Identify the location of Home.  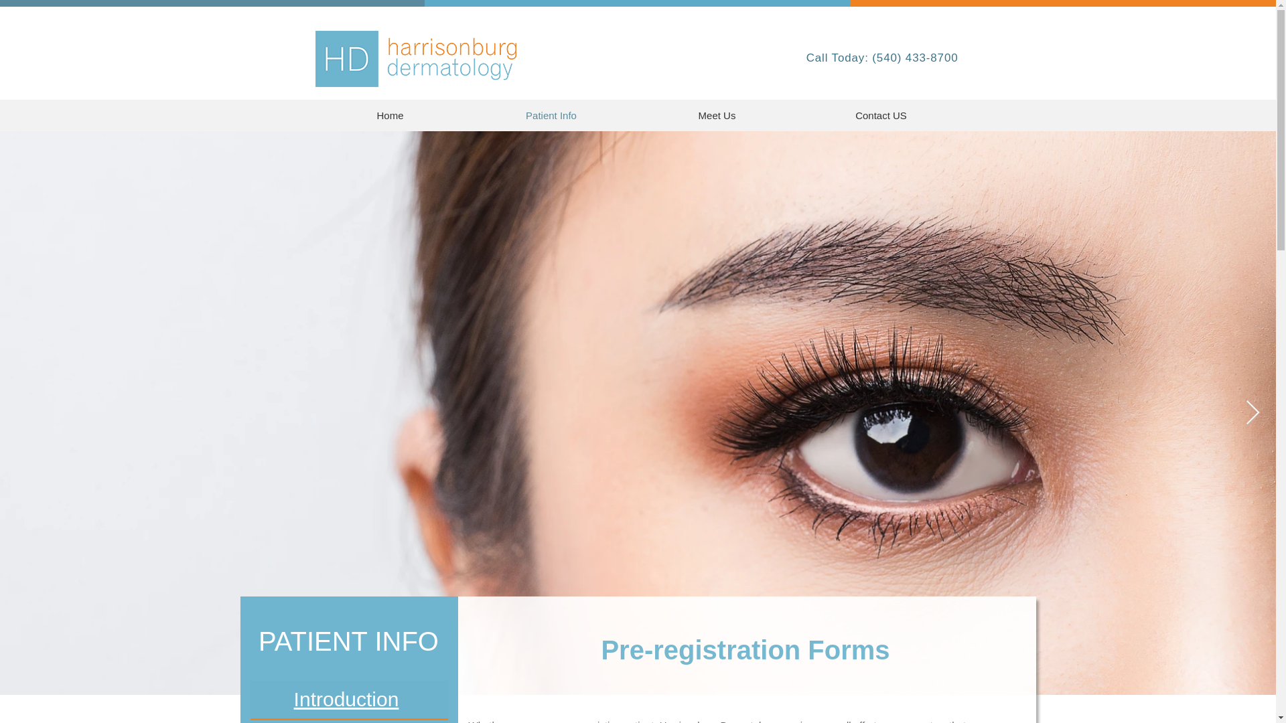
(390, 115).